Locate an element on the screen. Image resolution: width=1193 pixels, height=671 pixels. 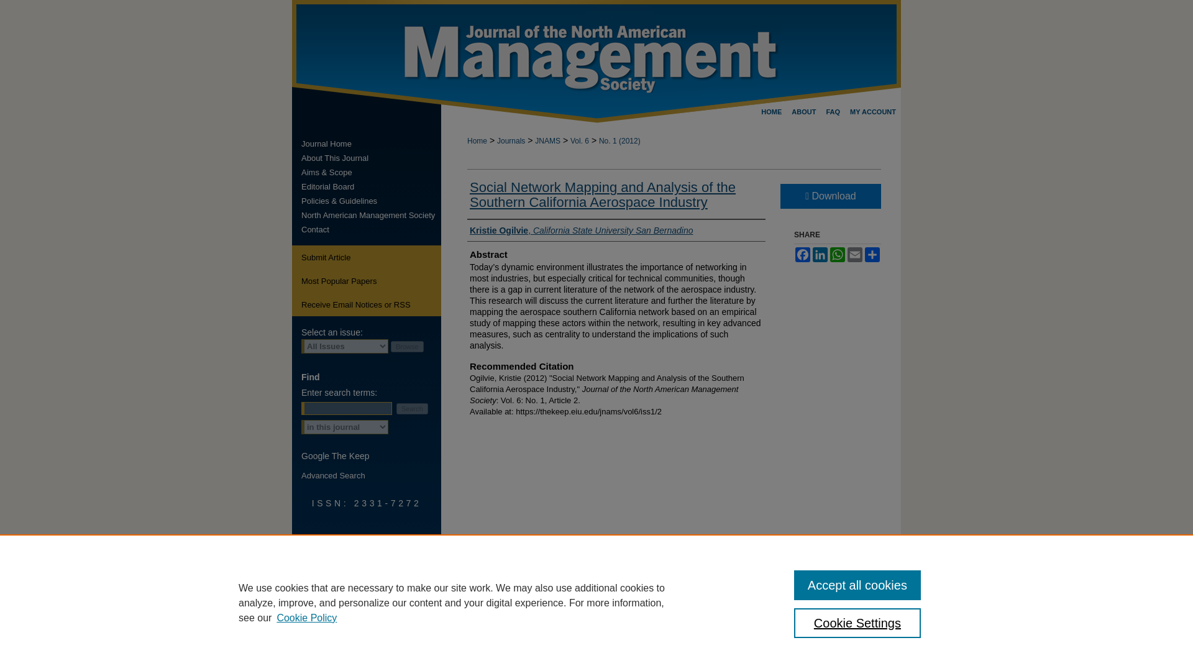
Editorial Board is located at coordinates (372, 186).